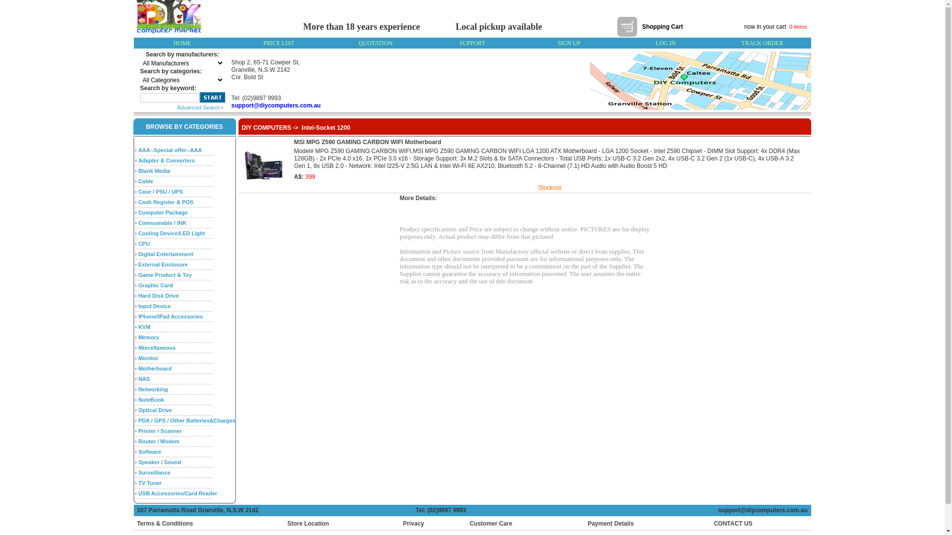  What do you see at coordinates (163, 212) in the screenshot?
I see `Computer Package` at bounding box center [163, 212].